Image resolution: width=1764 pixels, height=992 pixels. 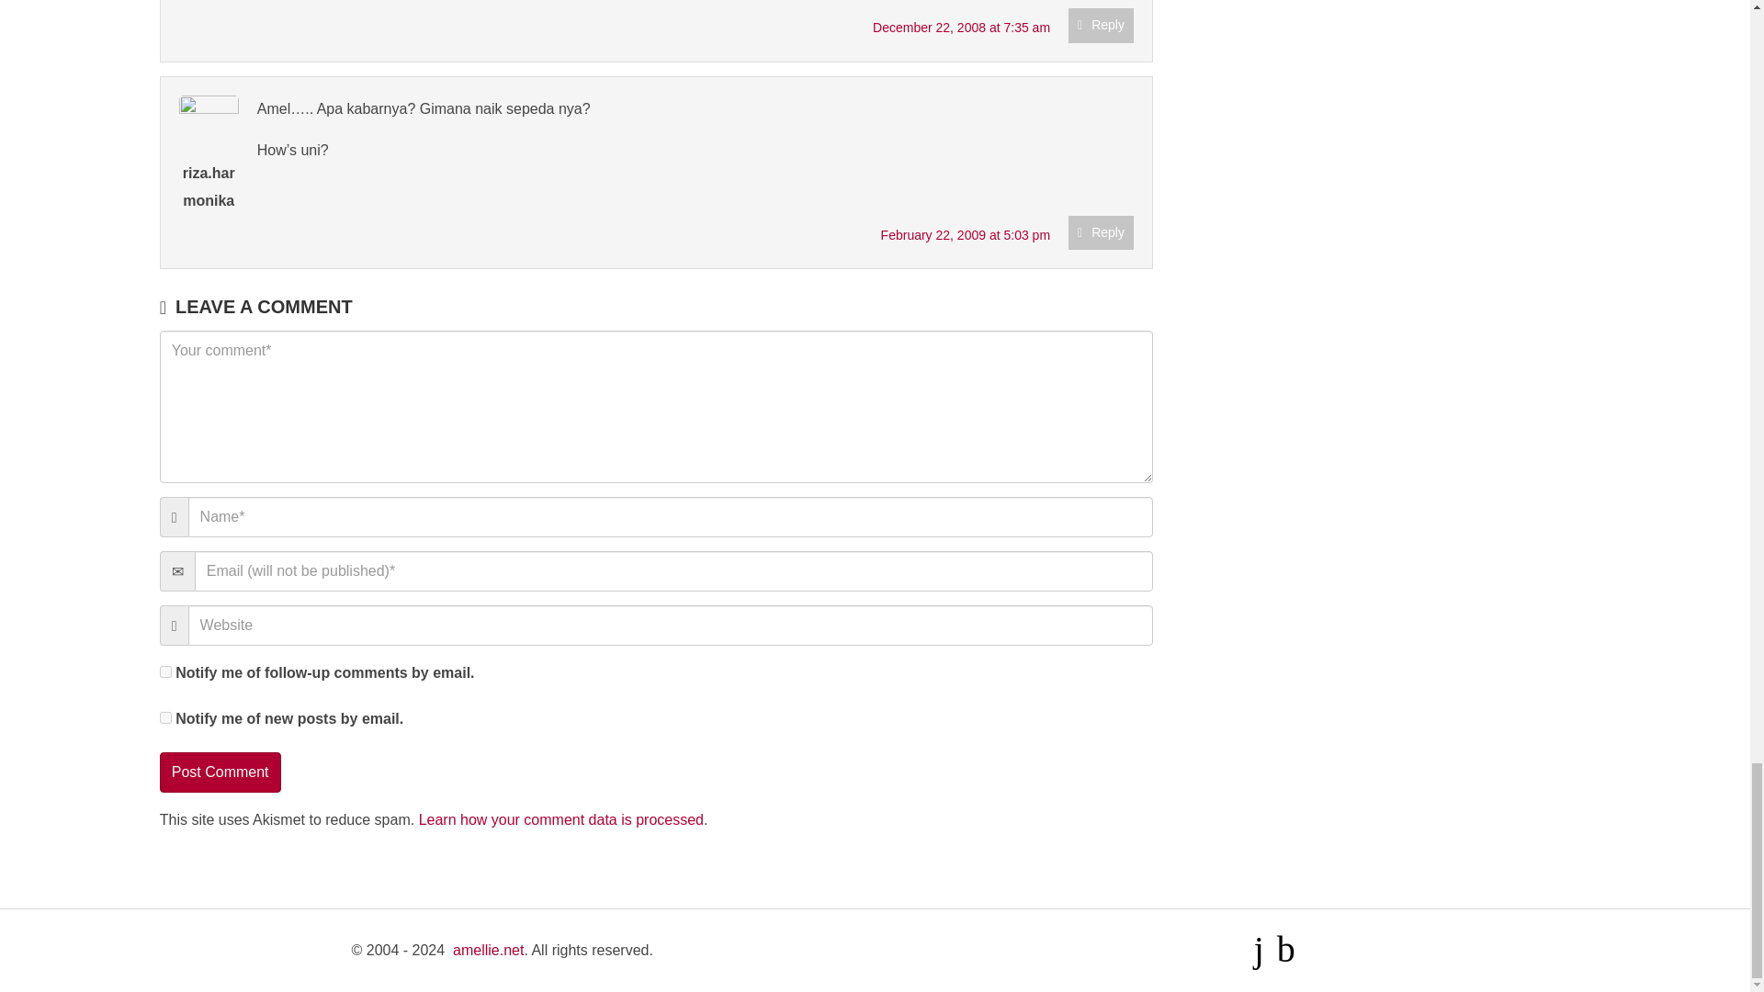 I want to click on subscribe, so click(x=165, y=671).